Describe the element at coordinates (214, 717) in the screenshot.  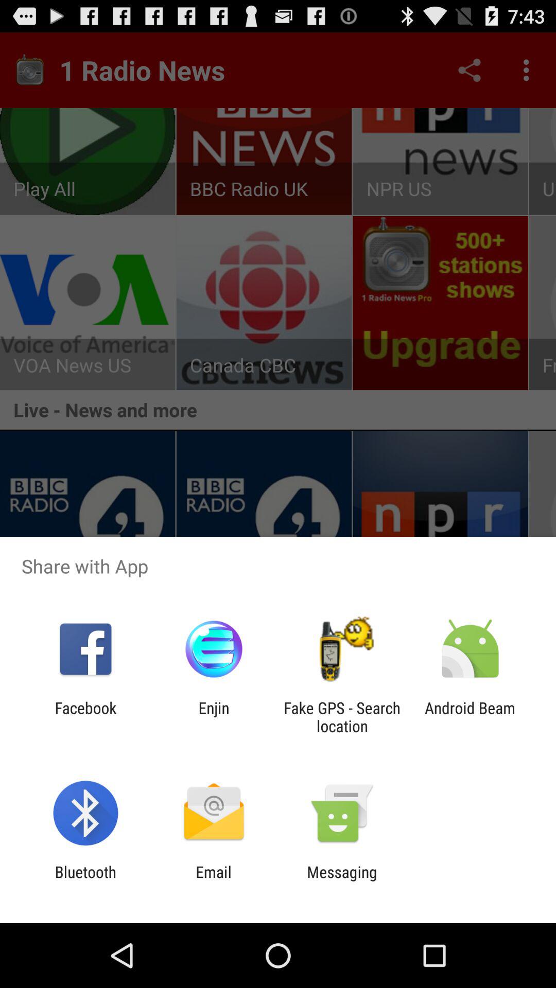
I see `swipe until enjin app` at that location.